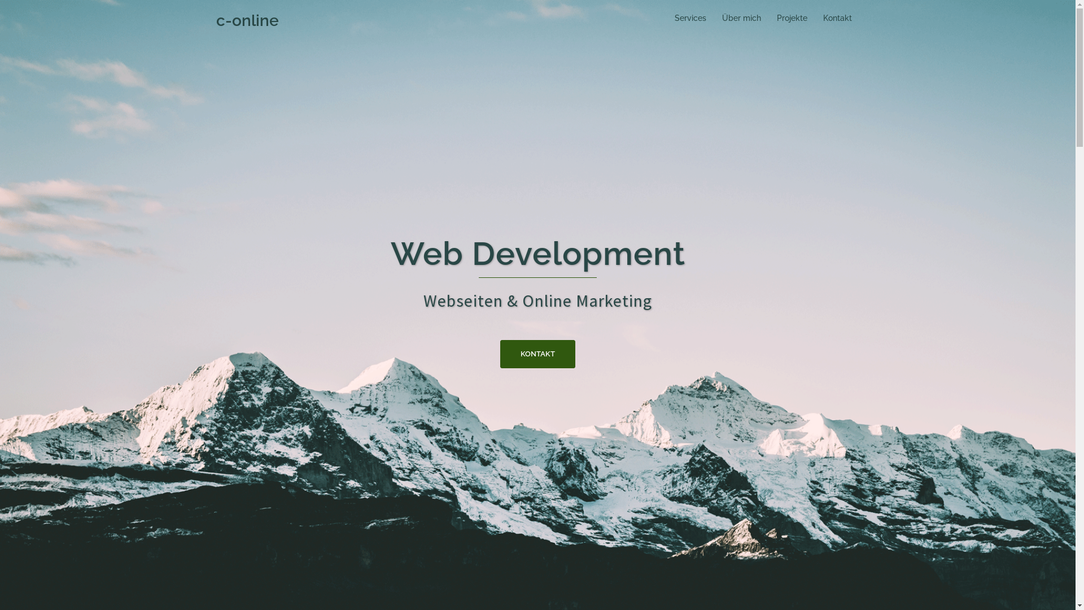 This screenshot has width=1084, height=610. What do you see at coordinates (247, 20) in the screenshot?
I see `c-online` at bounding box center [247, 20].